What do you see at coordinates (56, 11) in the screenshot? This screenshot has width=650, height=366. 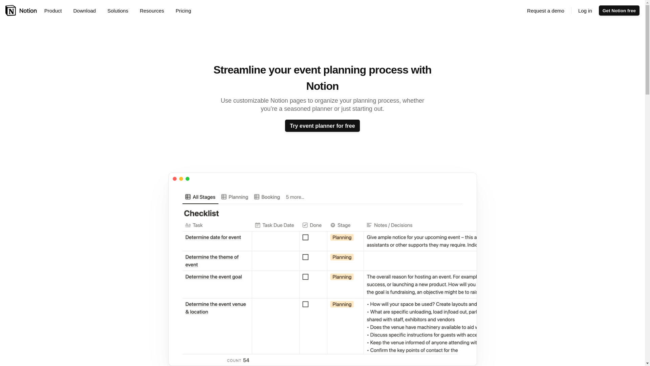 I see `Product` at bounding box center [56, 11].